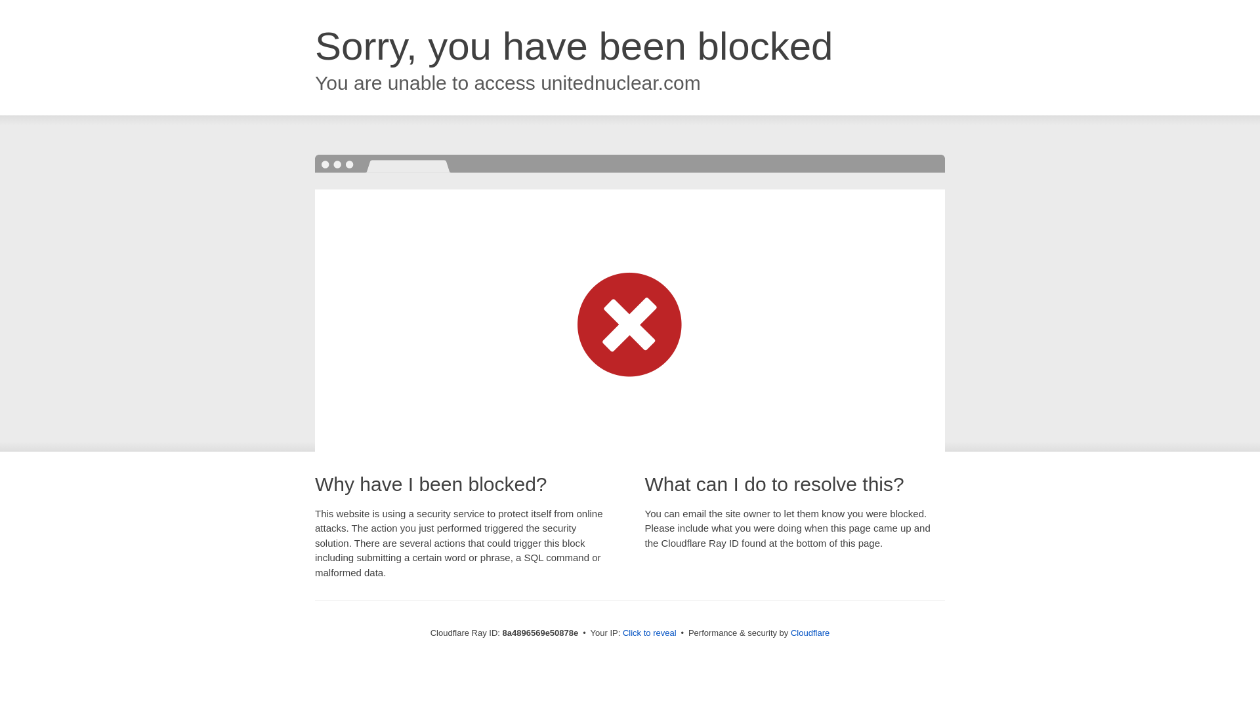 The height and width of the screenshot is (708, 1260). What do you see at coordinates (810, 633) in the screenshot?
I see `Cloudflare` at bounding box center [810, 633].